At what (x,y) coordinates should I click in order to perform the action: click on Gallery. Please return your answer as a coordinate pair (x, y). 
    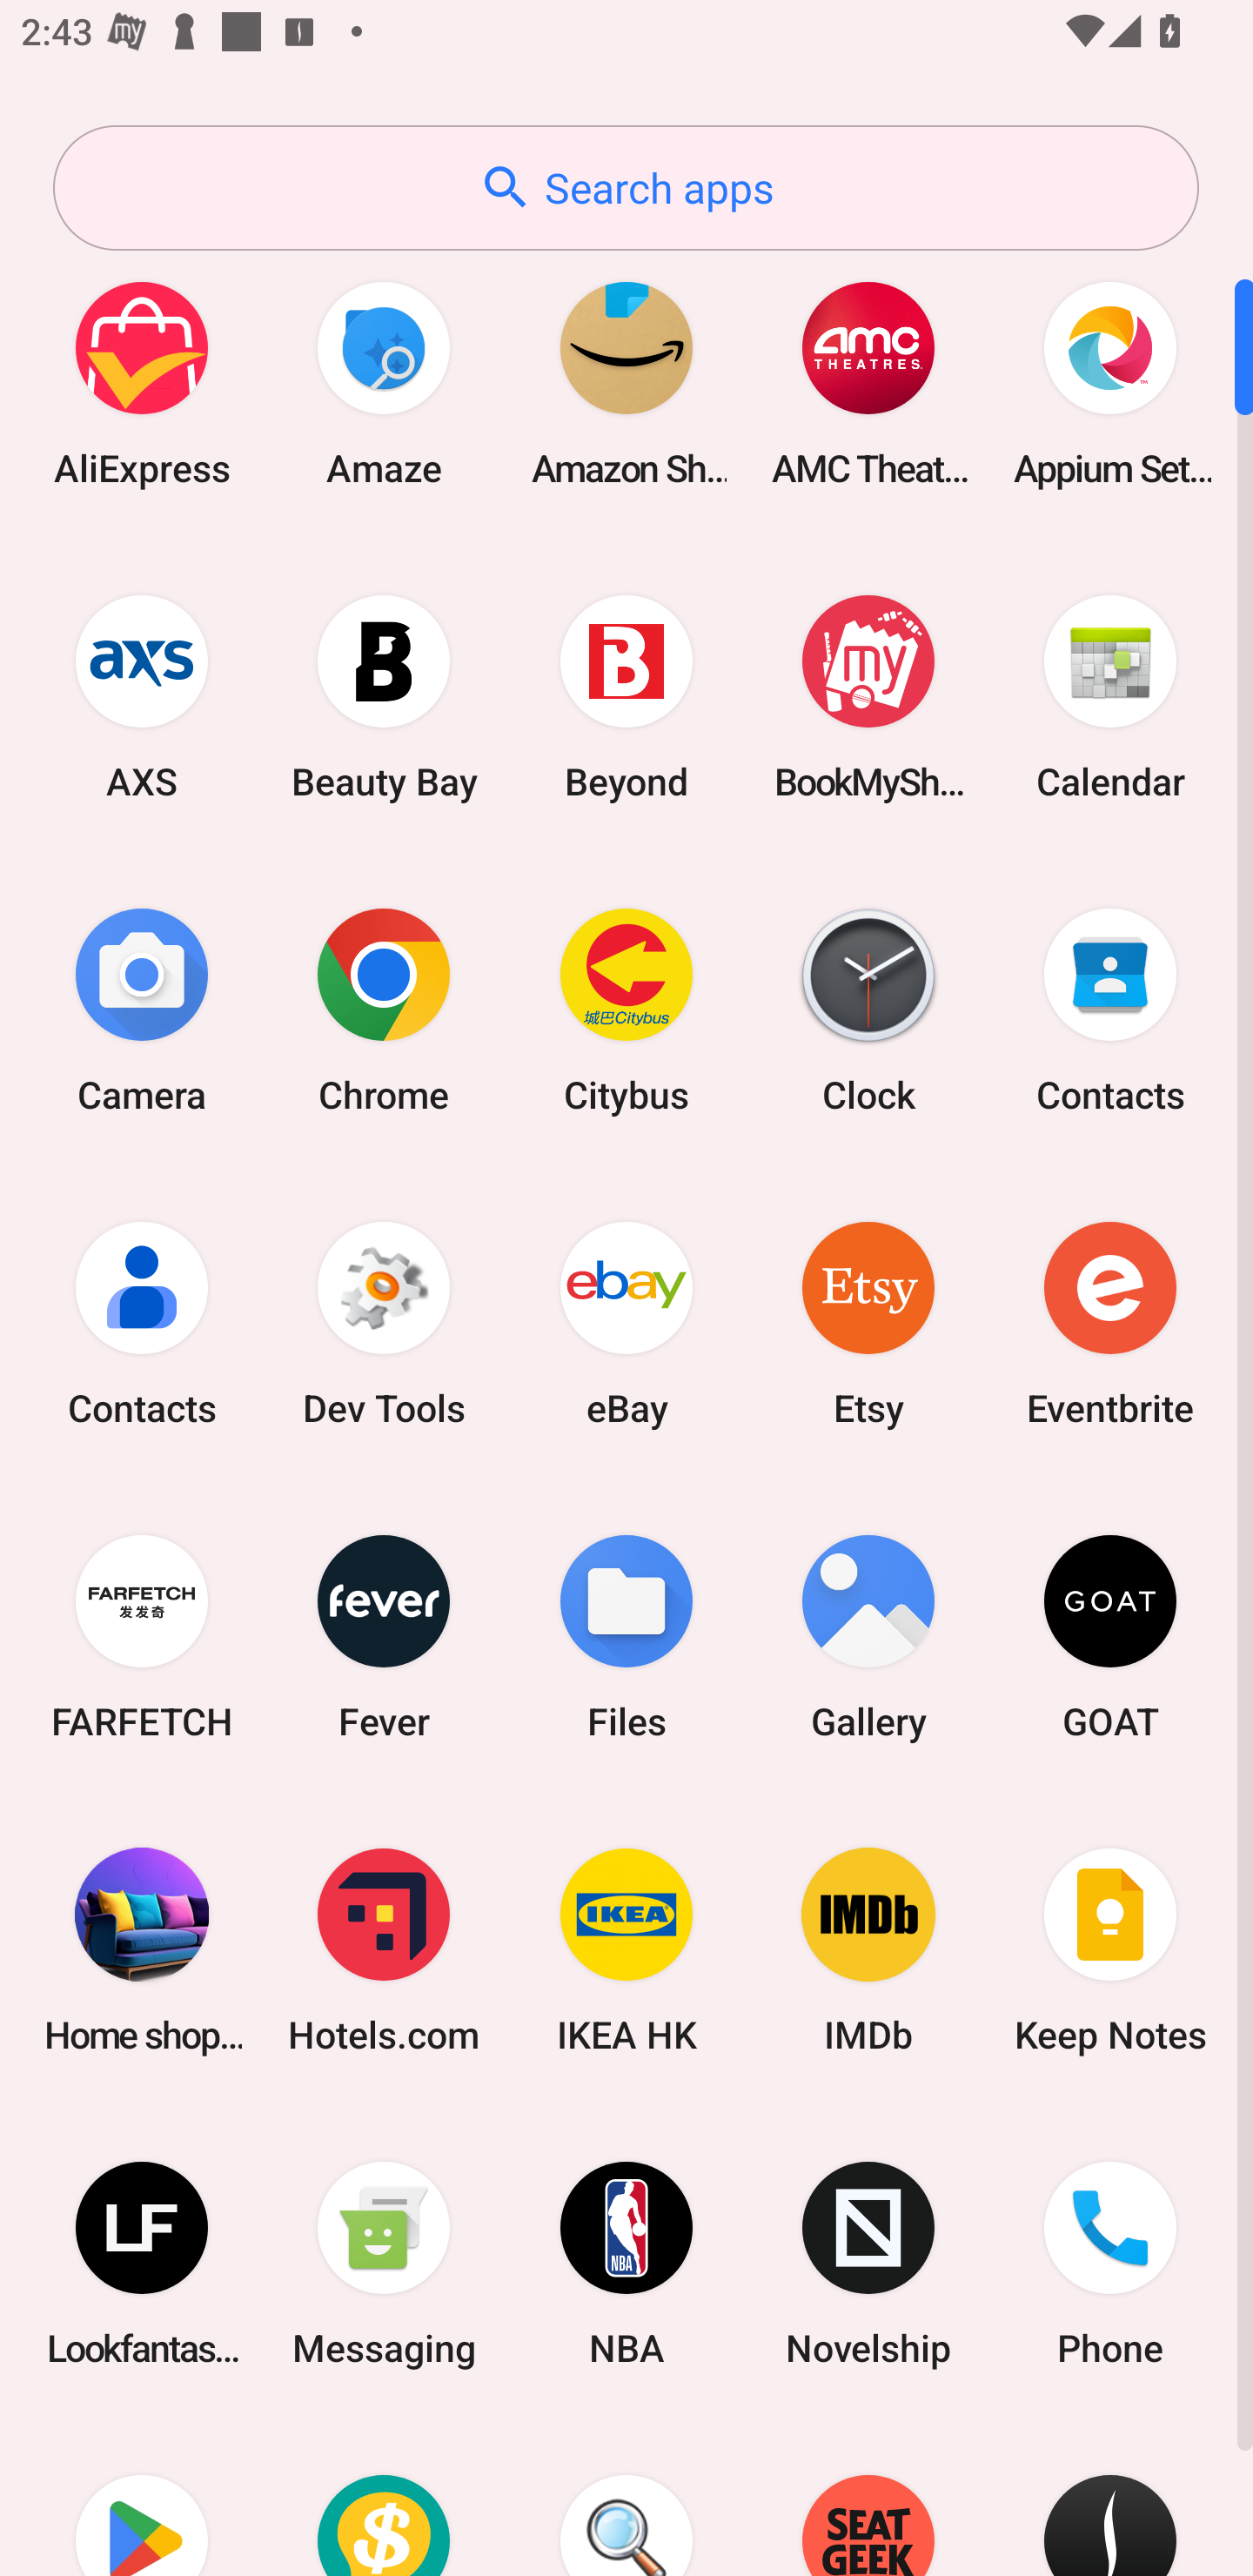
    Looking at the image, I should click on (868, 1636).